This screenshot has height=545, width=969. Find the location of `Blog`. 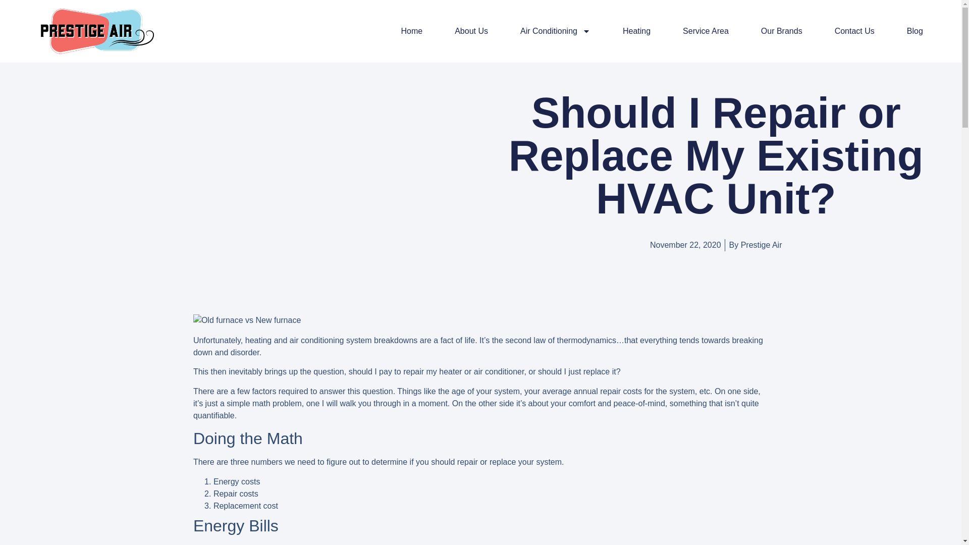

Blog is located at coordinates (915, 31).